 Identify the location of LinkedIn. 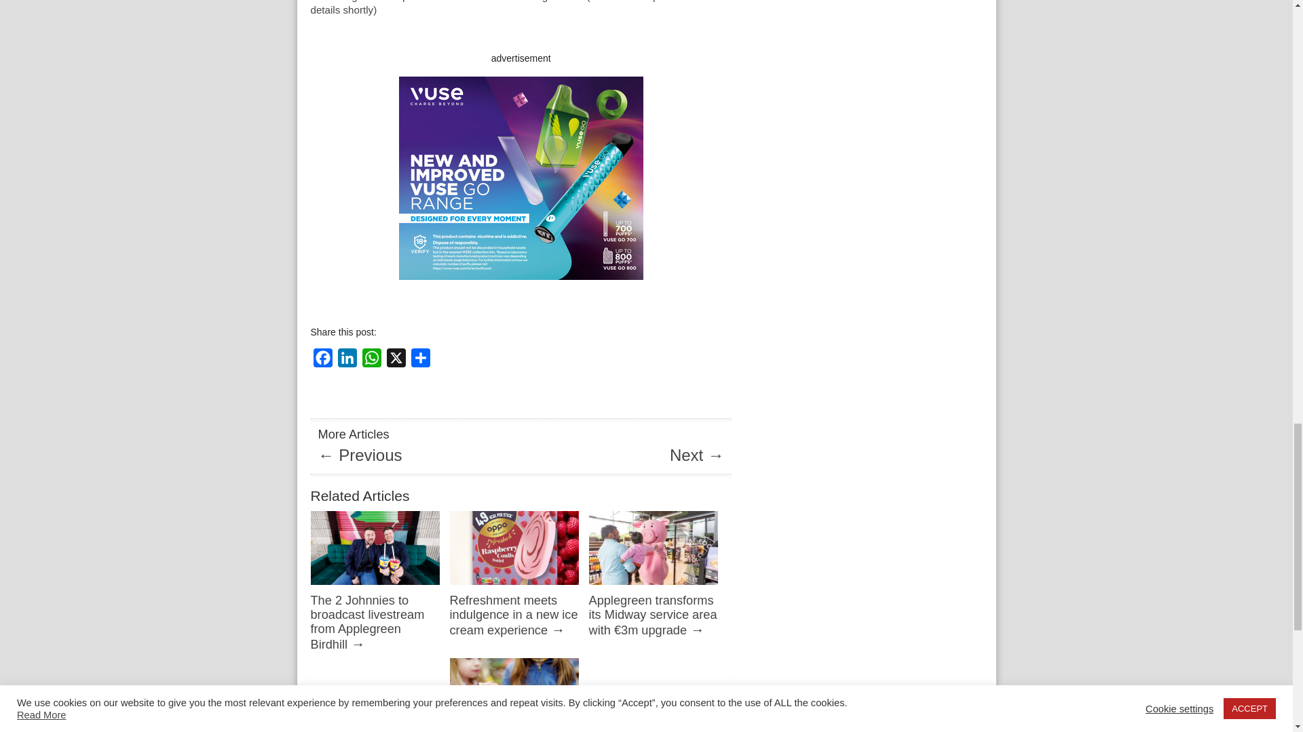
(347, 359).